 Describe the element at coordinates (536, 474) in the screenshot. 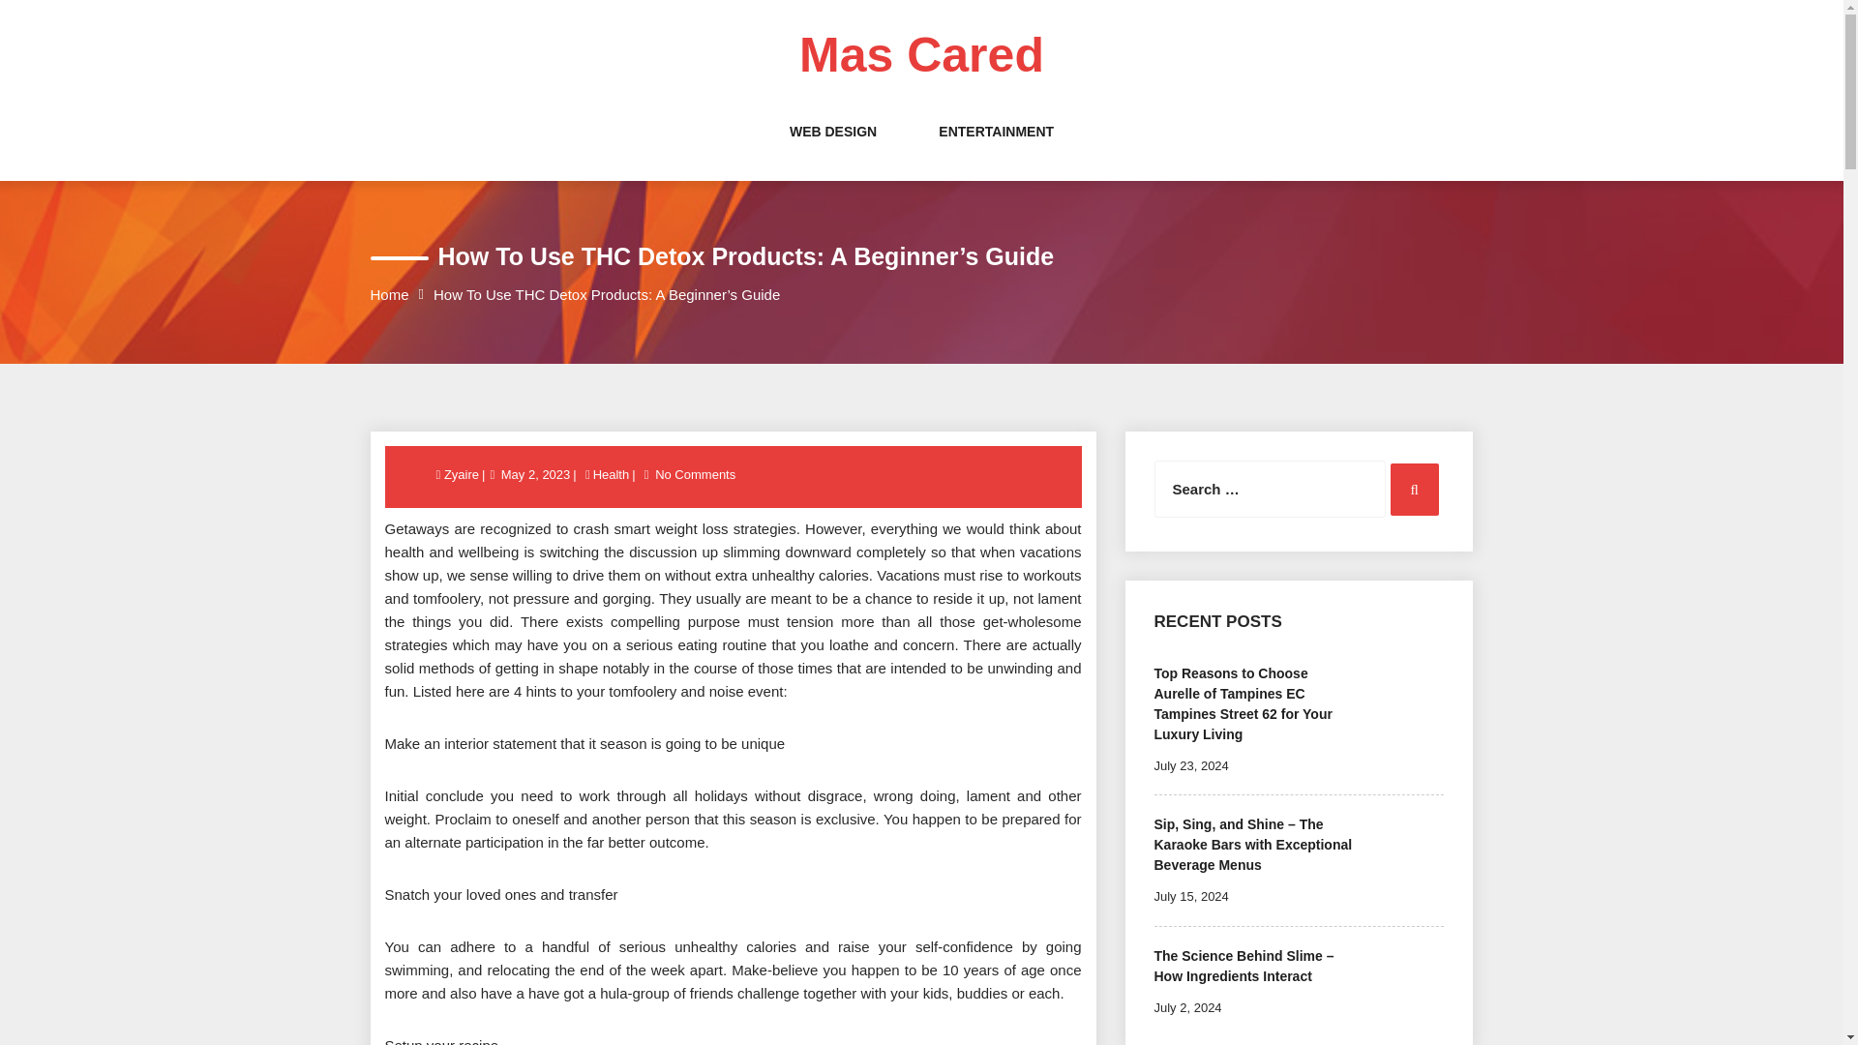

I see `May 2, 2023` at that location.